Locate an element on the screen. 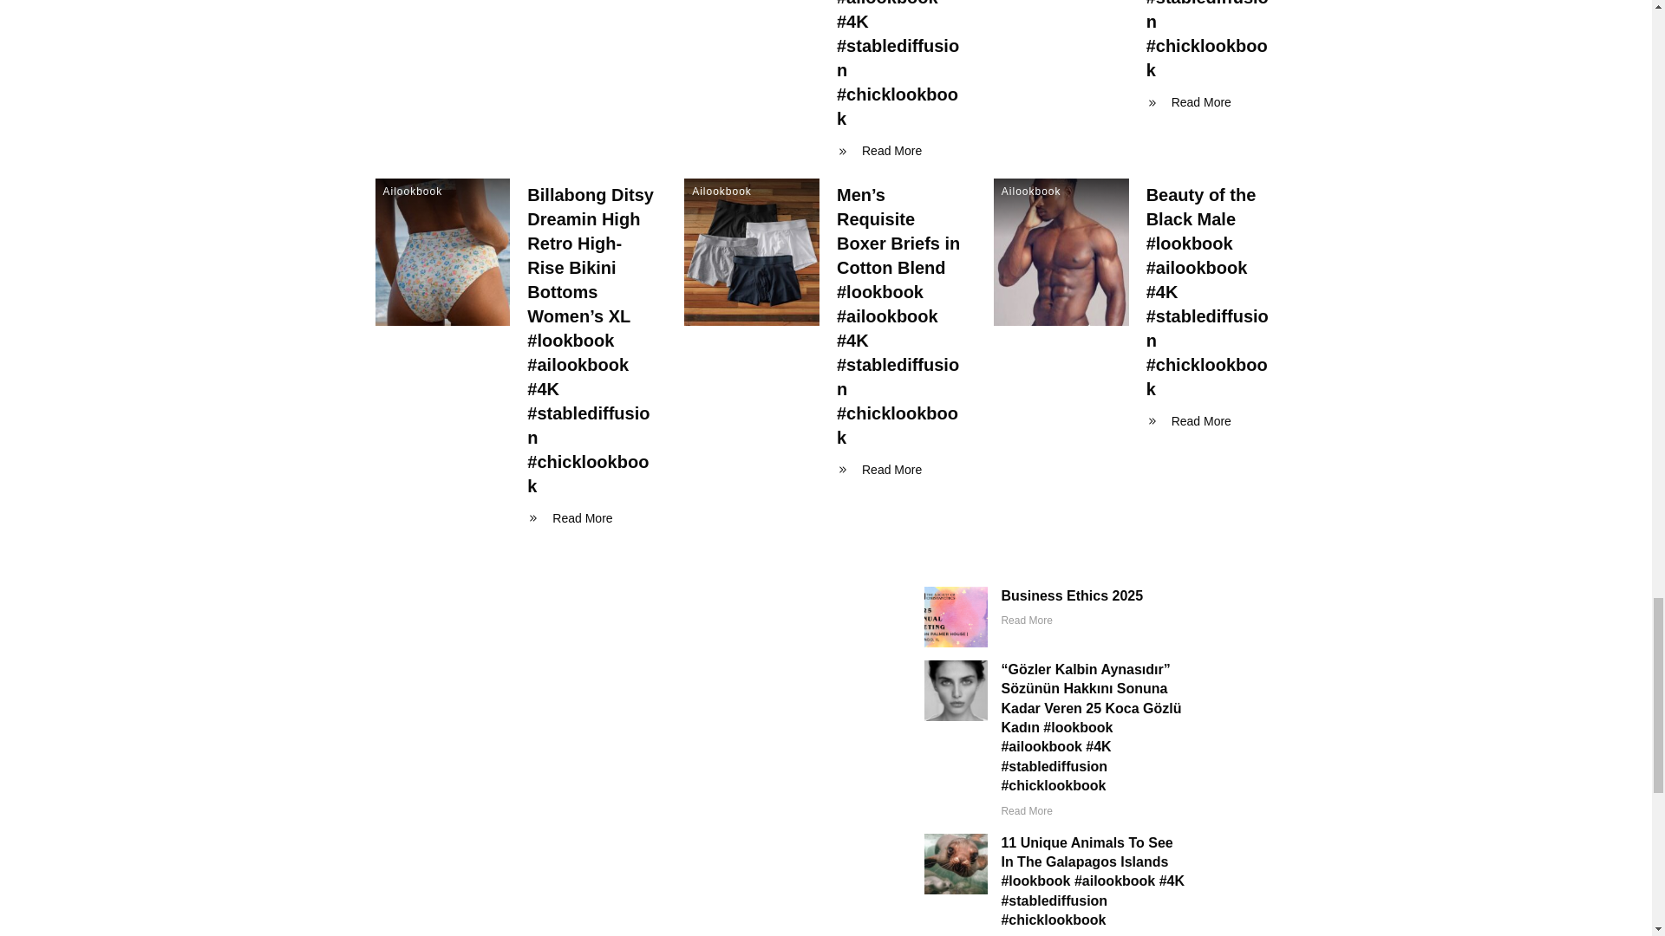 The width and height of the screenshot is (1665, 936). Ailookbook is located at coordinates (413, 191).